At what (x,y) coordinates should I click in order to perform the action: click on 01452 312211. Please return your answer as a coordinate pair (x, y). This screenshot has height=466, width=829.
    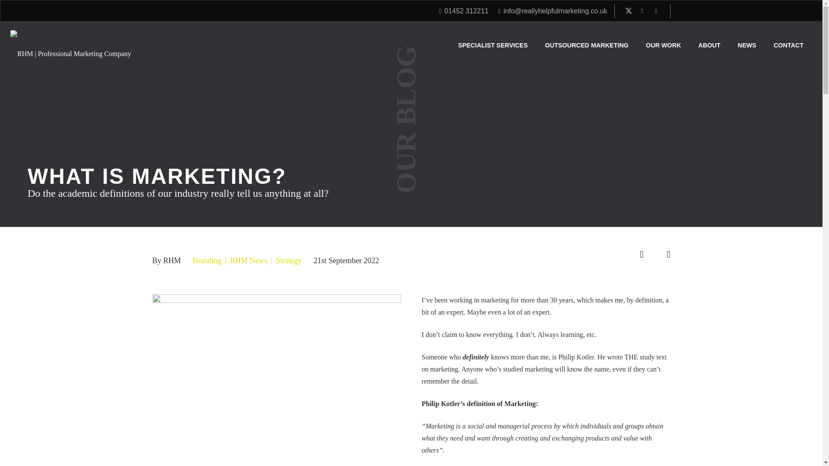
    Looking at the image, I should click on (464, 11).